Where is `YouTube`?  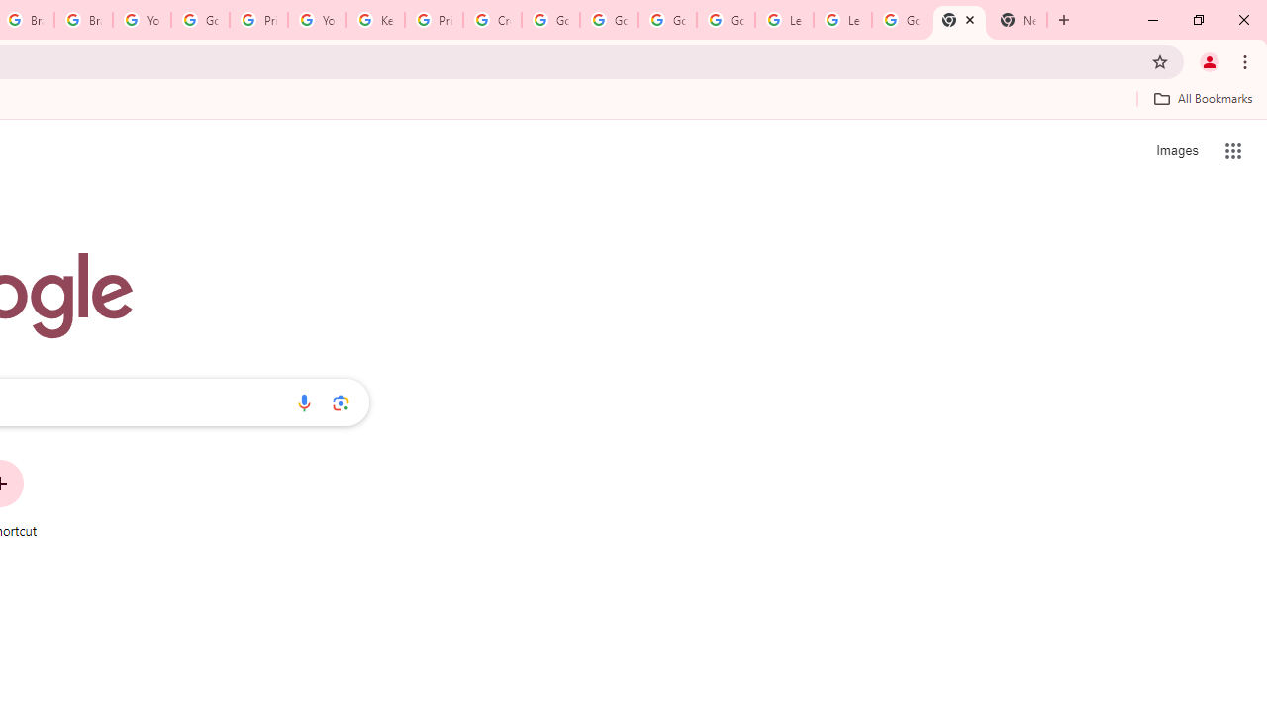 YouTube is located at coordinates (317, 20).